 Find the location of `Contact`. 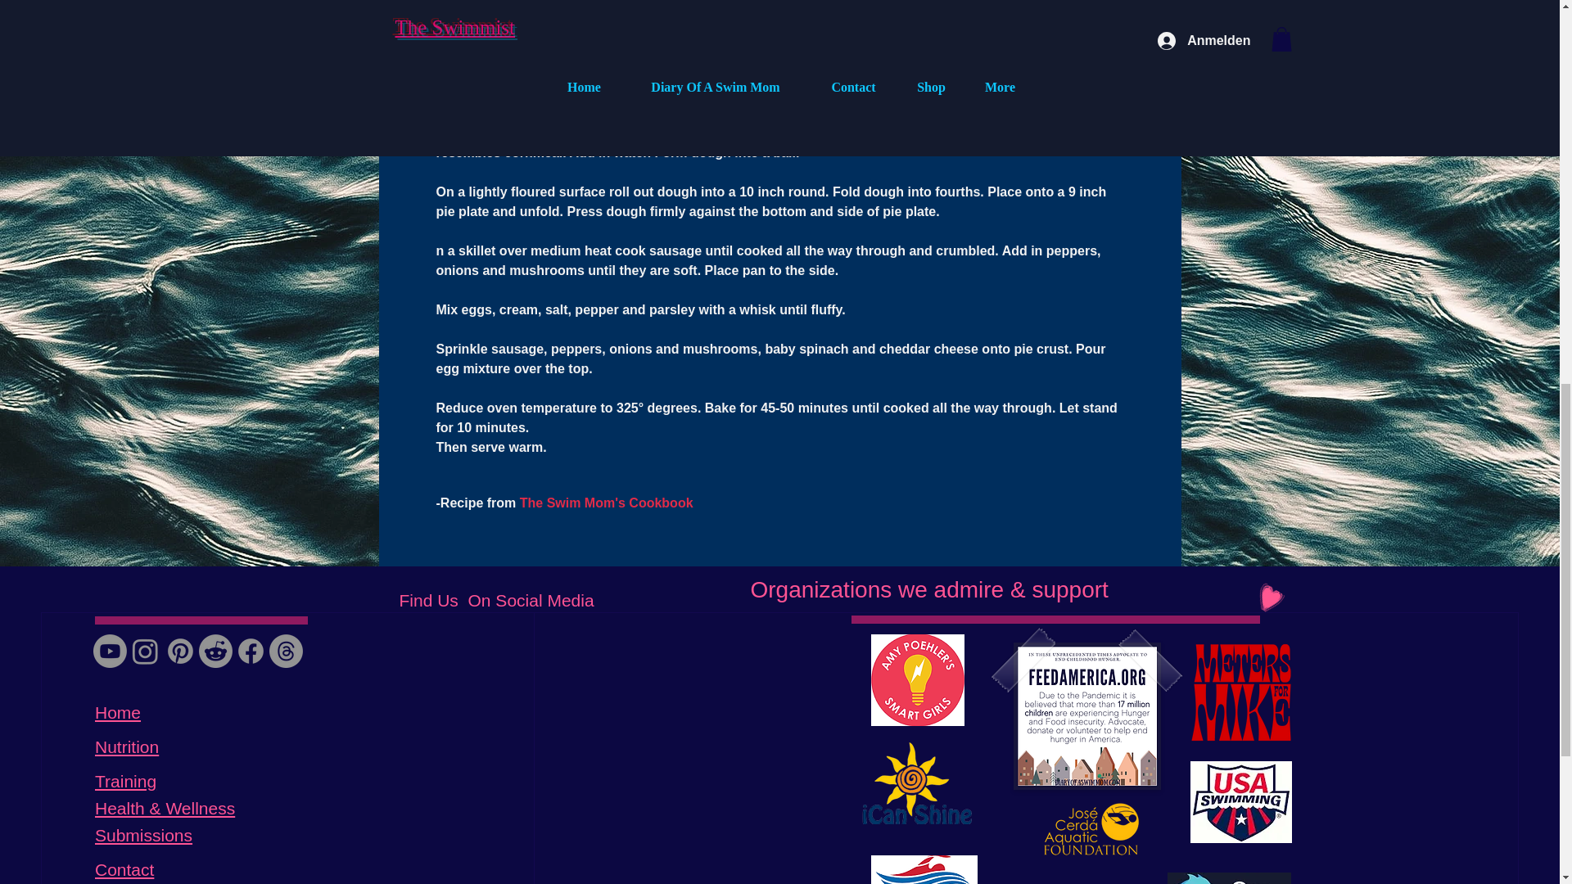

Contact is located at coordinates (124, 869).